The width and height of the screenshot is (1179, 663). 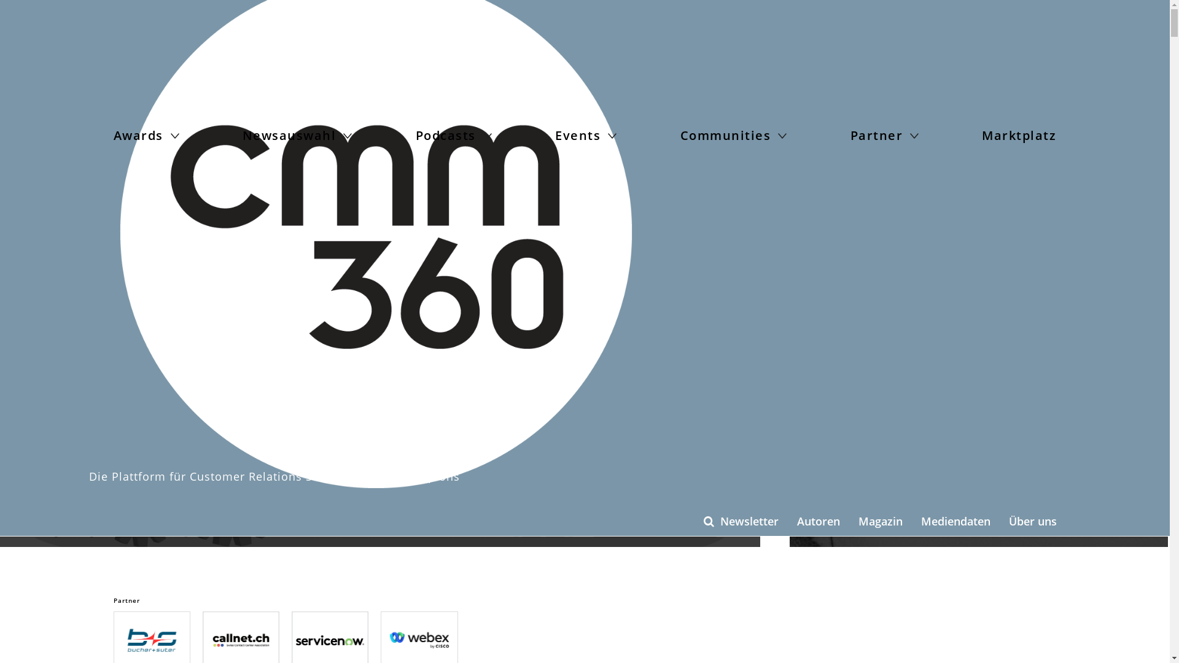 What do you see at coordinates (737, 136) in the screenshot?
I see `Communities` at bounding box center [737, 136].